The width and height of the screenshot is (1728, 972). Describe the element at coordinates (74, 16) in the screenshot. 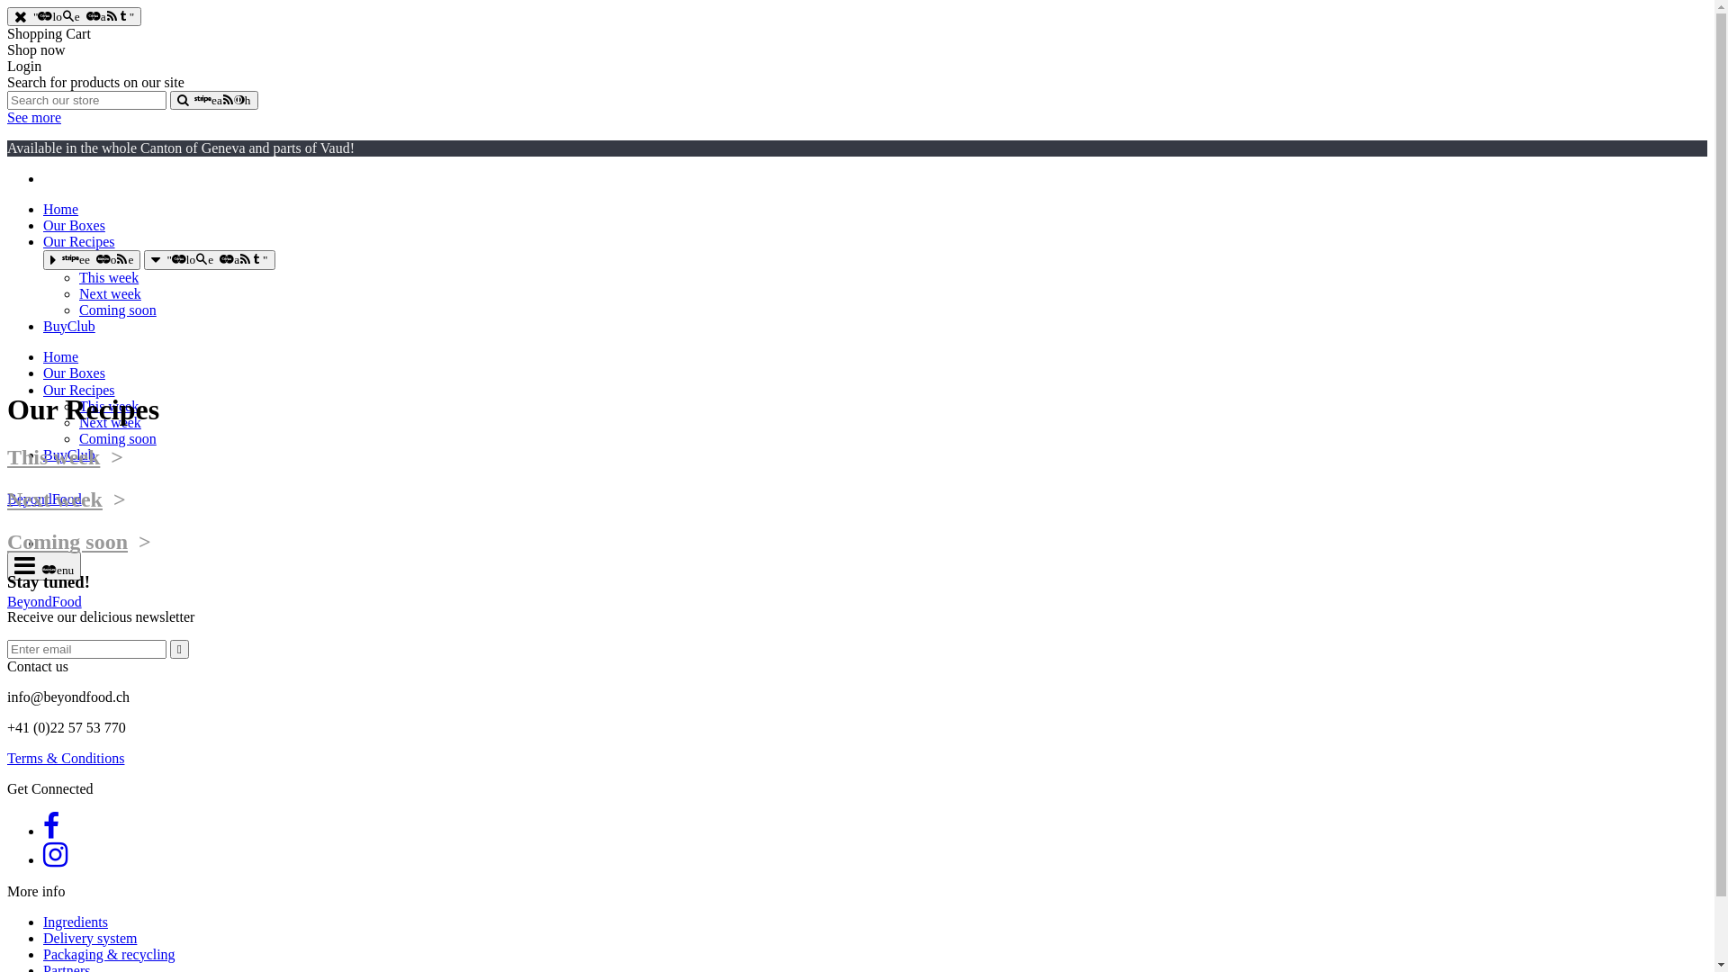

I see `"Close Cart"` at that location.